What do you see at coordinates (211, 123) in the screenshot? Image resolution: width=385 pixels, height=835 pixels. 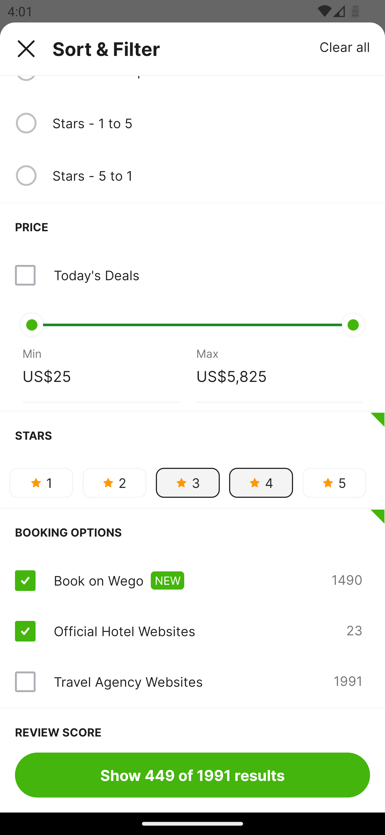 I see `Stars - 1 to 5` at bounding box center [211, 123].